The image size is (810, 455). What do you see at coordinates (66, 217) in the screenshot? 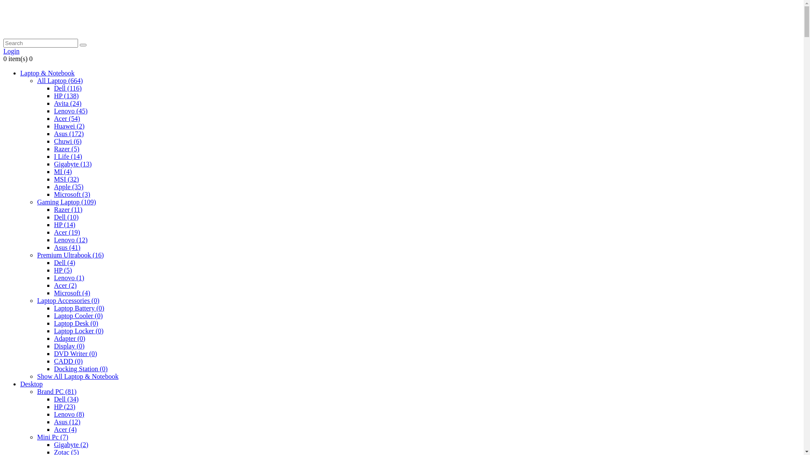
I see `Dell (10)` at bounding box center [66, 217].